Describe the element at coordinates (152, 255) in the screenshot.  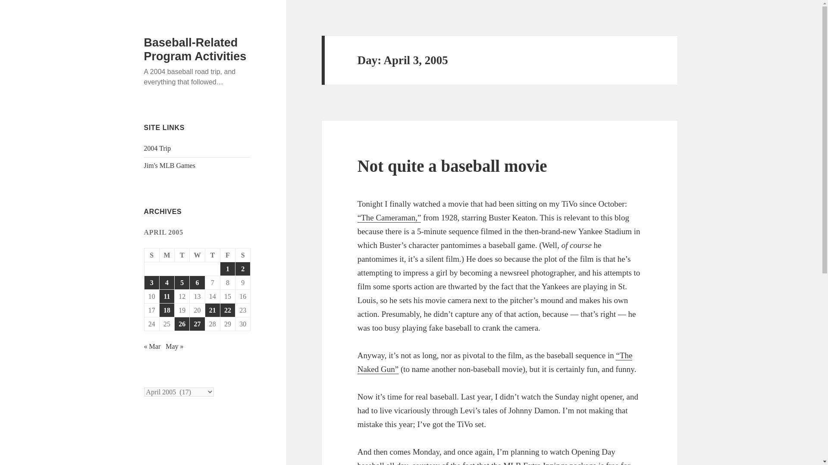
I see `Sunday` at that location.